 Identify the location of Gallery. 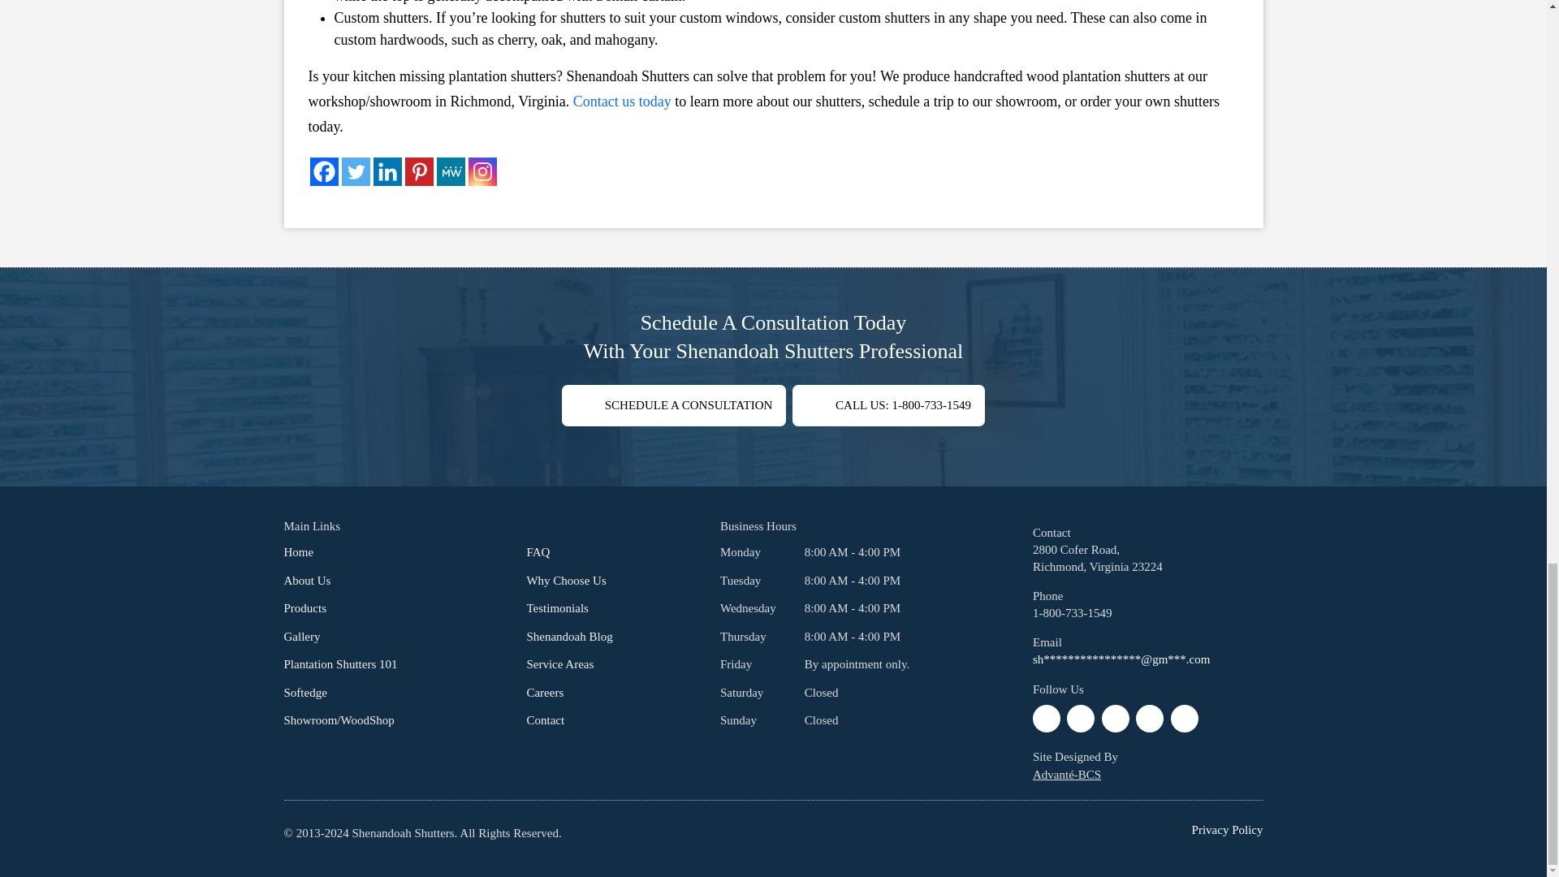
(302, 637).